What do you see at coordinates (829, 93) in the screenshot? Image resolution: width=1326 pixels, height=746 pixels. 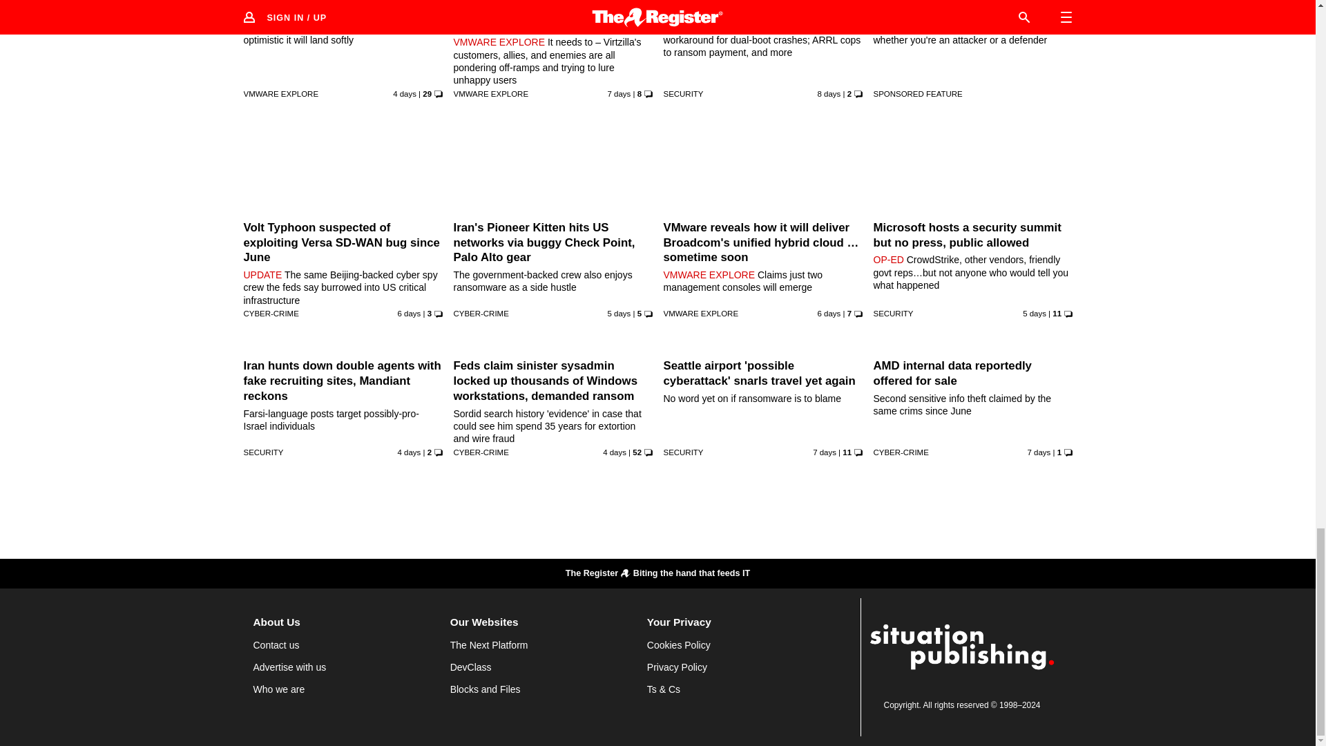 I see `26 Aug 2024 2:0` at bounding box center [829, 93].